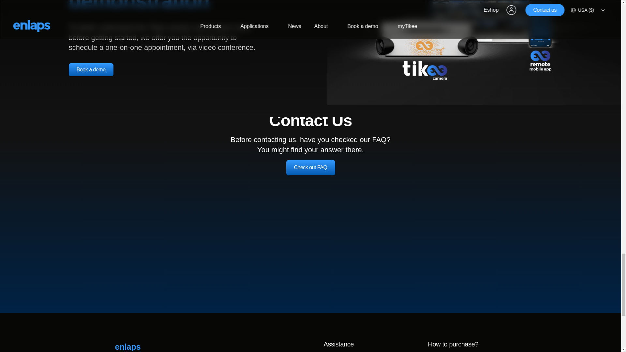 This screenshot has width=626, height=352. I want to click on enlaps, so click(141, 345).